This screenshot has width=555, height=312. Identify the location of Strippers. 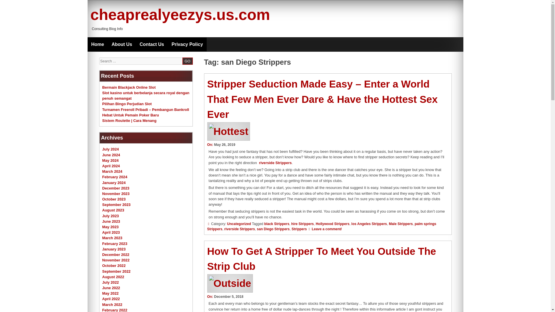
(299, 229).